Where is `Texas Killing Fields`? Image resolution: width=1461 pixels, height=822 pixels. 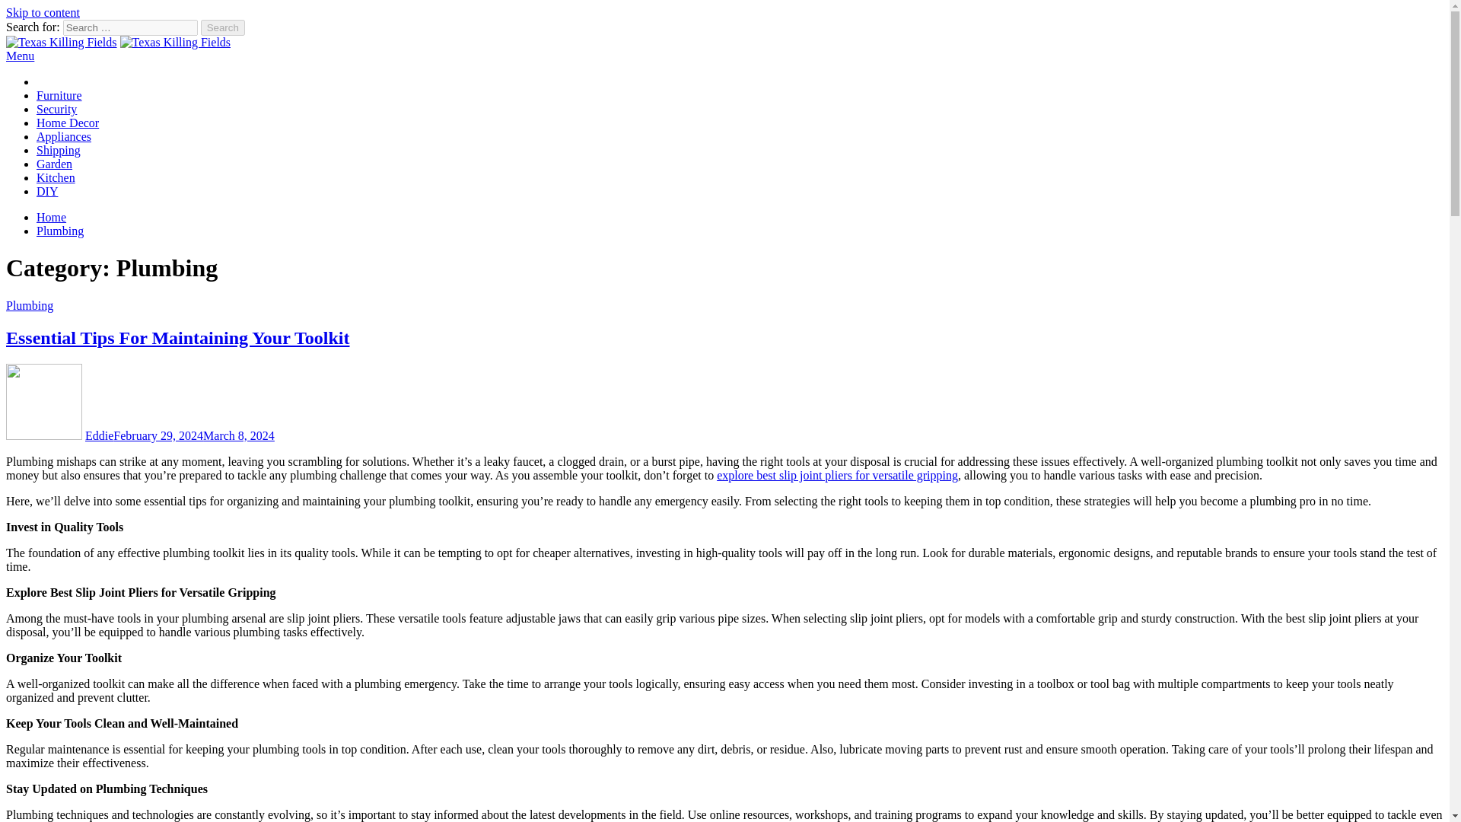
Texas Killing Fields is located at coordinates (55, 68).